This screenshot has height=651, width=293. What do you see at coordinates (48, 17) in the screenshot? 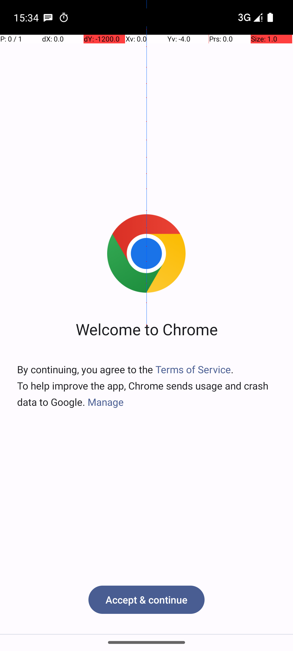
I see `SMS Messenger notification: Freya Hernandez` at bounding box center [48, 17].